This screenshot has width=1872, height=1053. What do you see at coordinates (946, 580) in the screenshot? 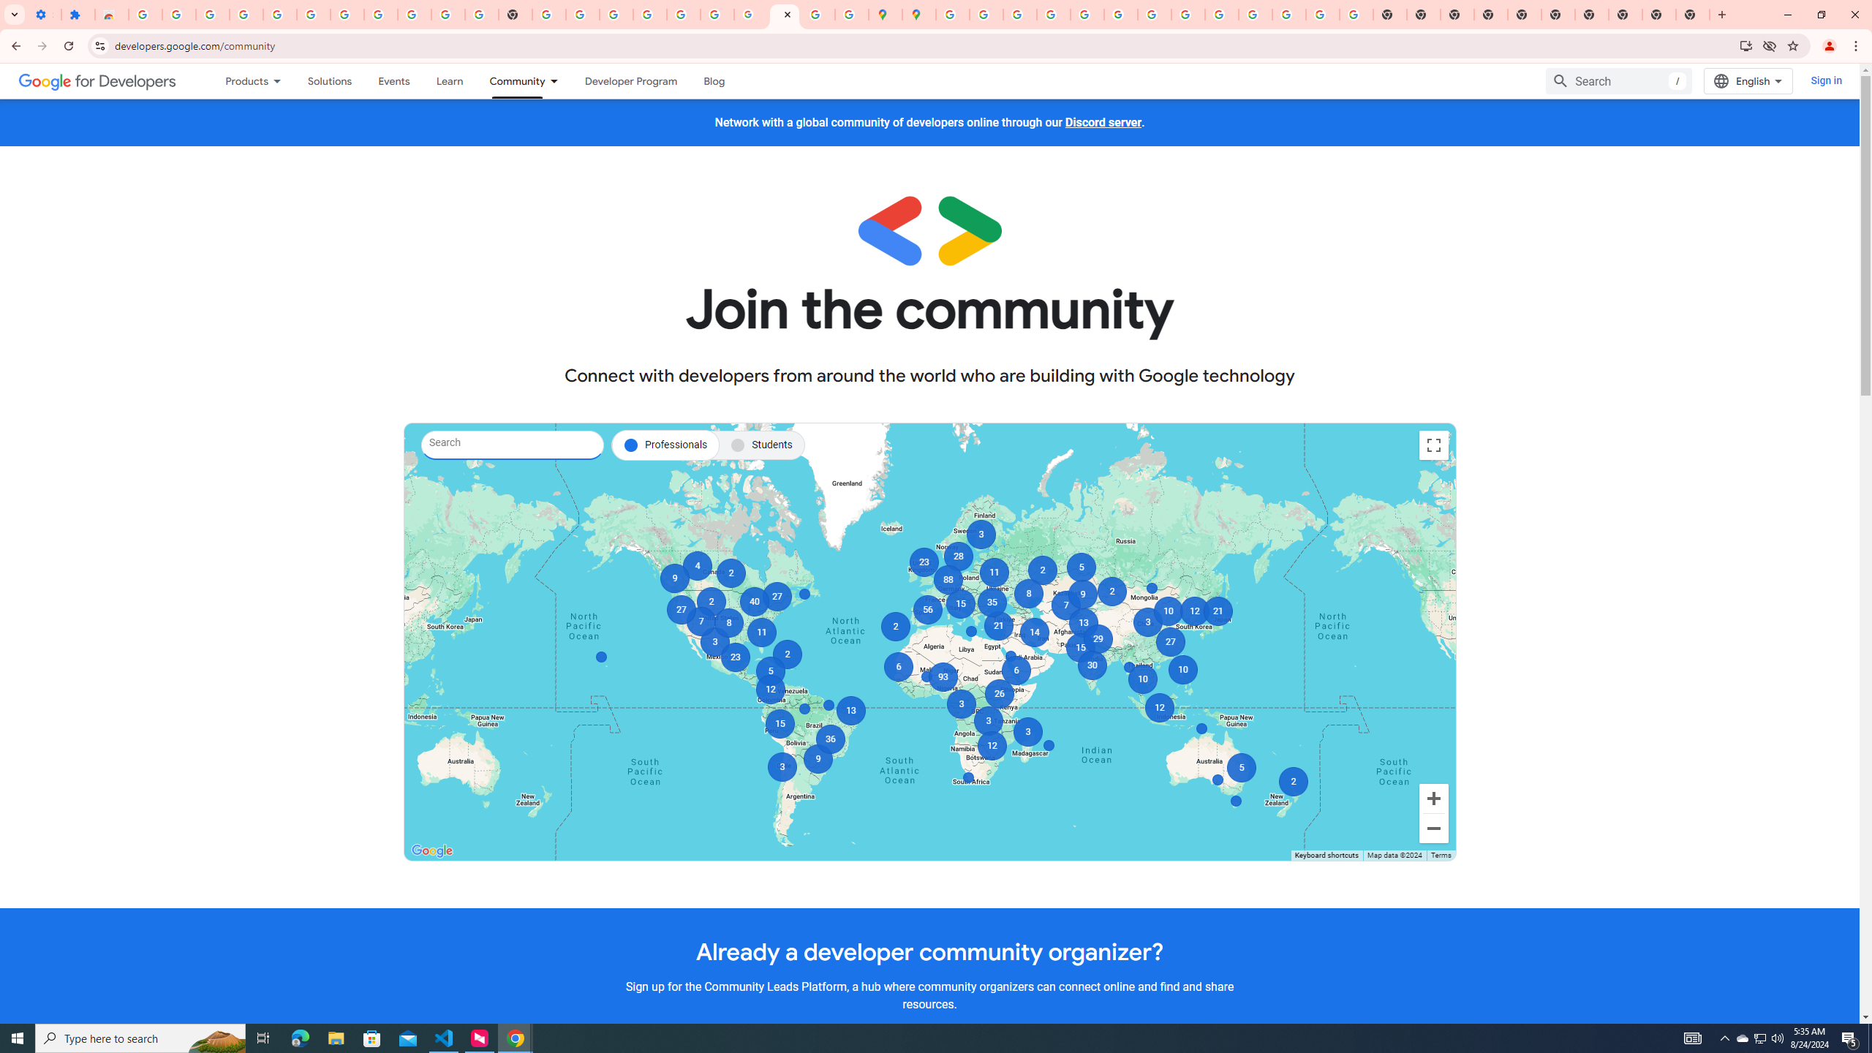
I see `88` at bounding box center [946, 580].